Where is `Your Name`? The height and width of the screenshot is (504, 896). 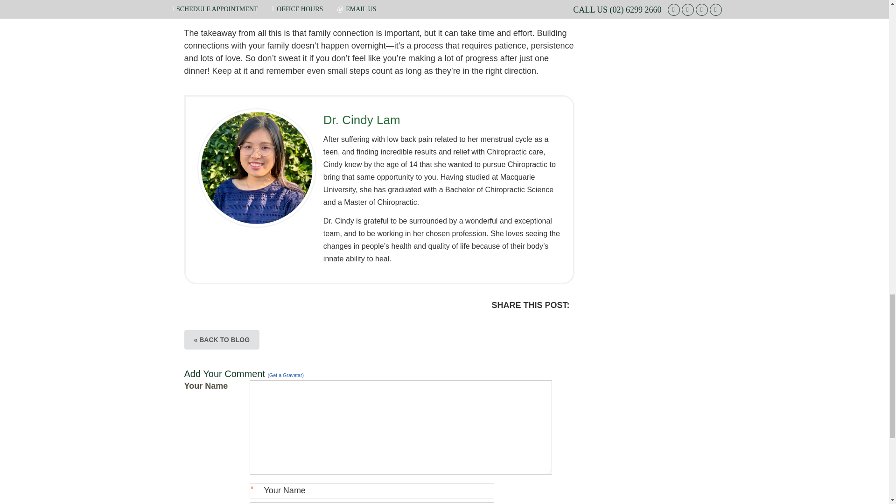
Your Name is located at coordinates (371, 490).